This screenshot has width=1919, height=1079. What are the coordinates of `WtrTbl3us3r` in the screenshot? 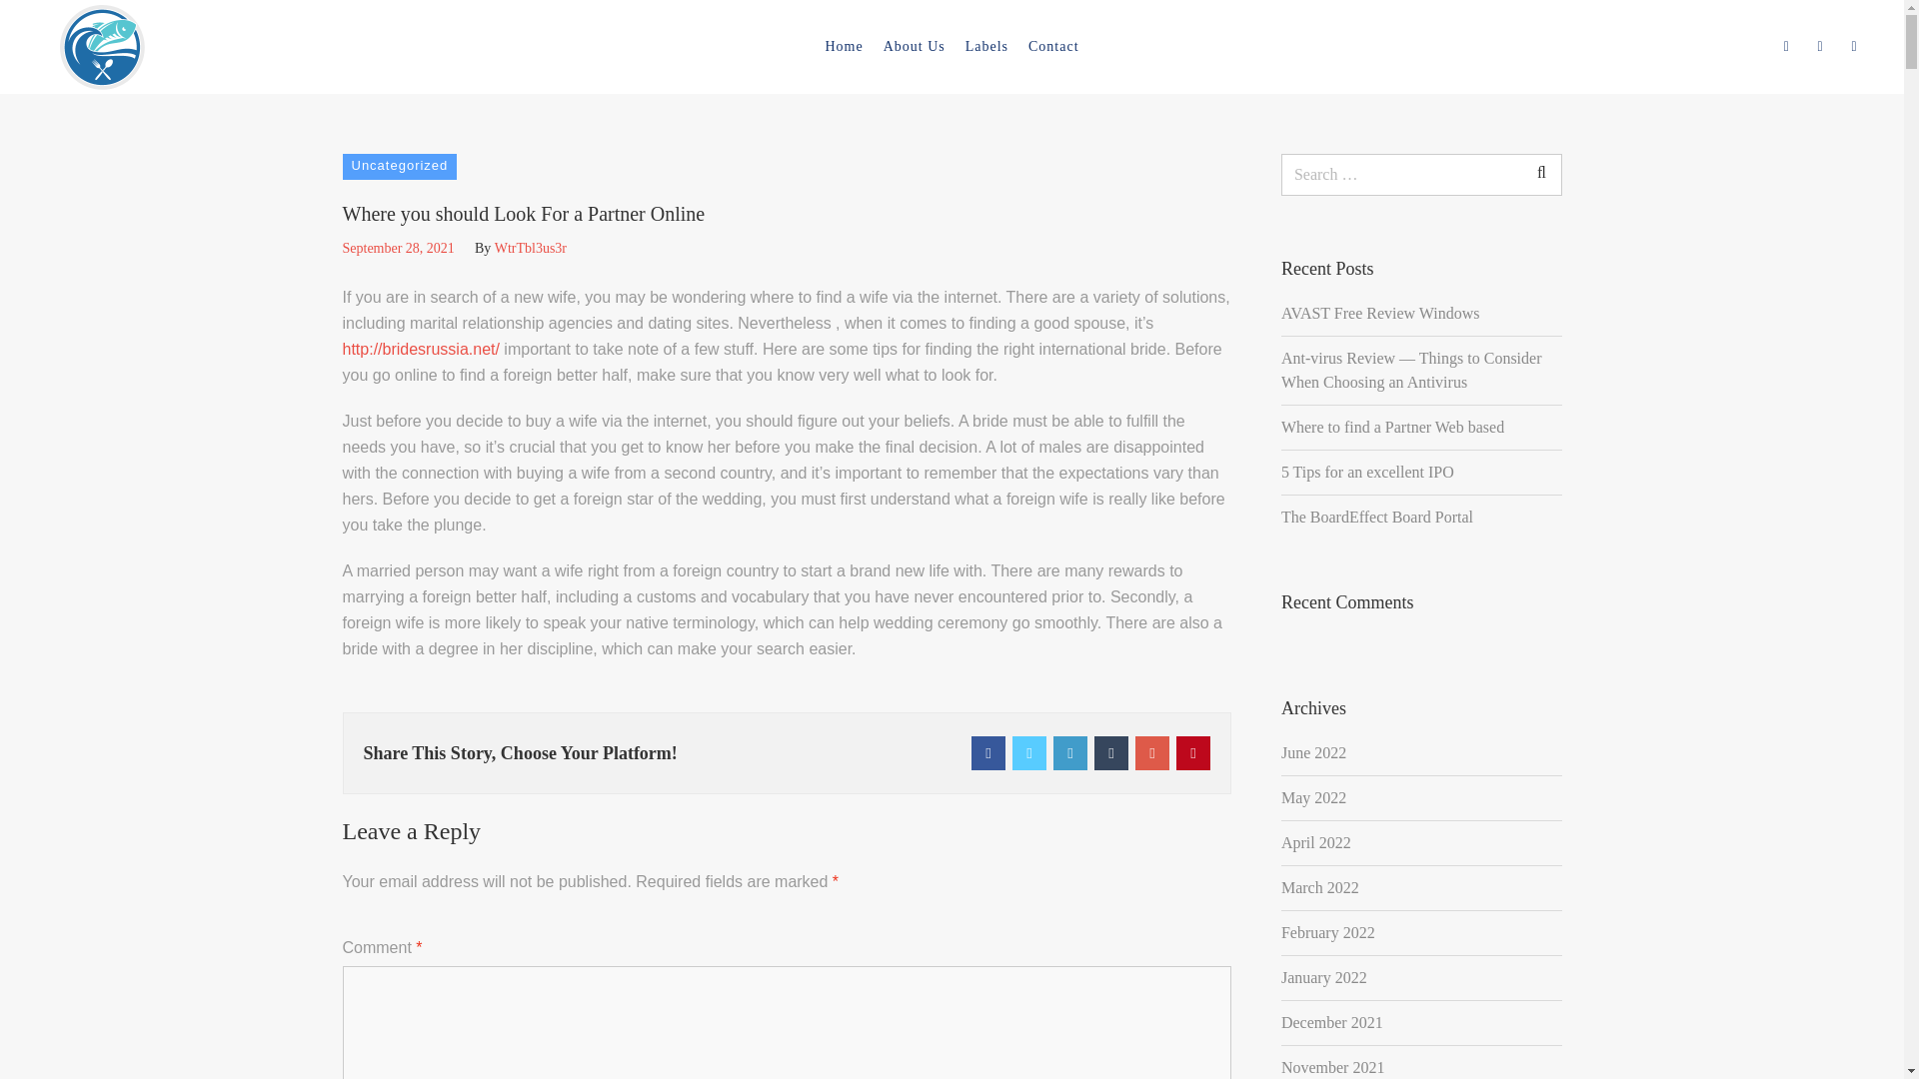 It's located at (530, 248).